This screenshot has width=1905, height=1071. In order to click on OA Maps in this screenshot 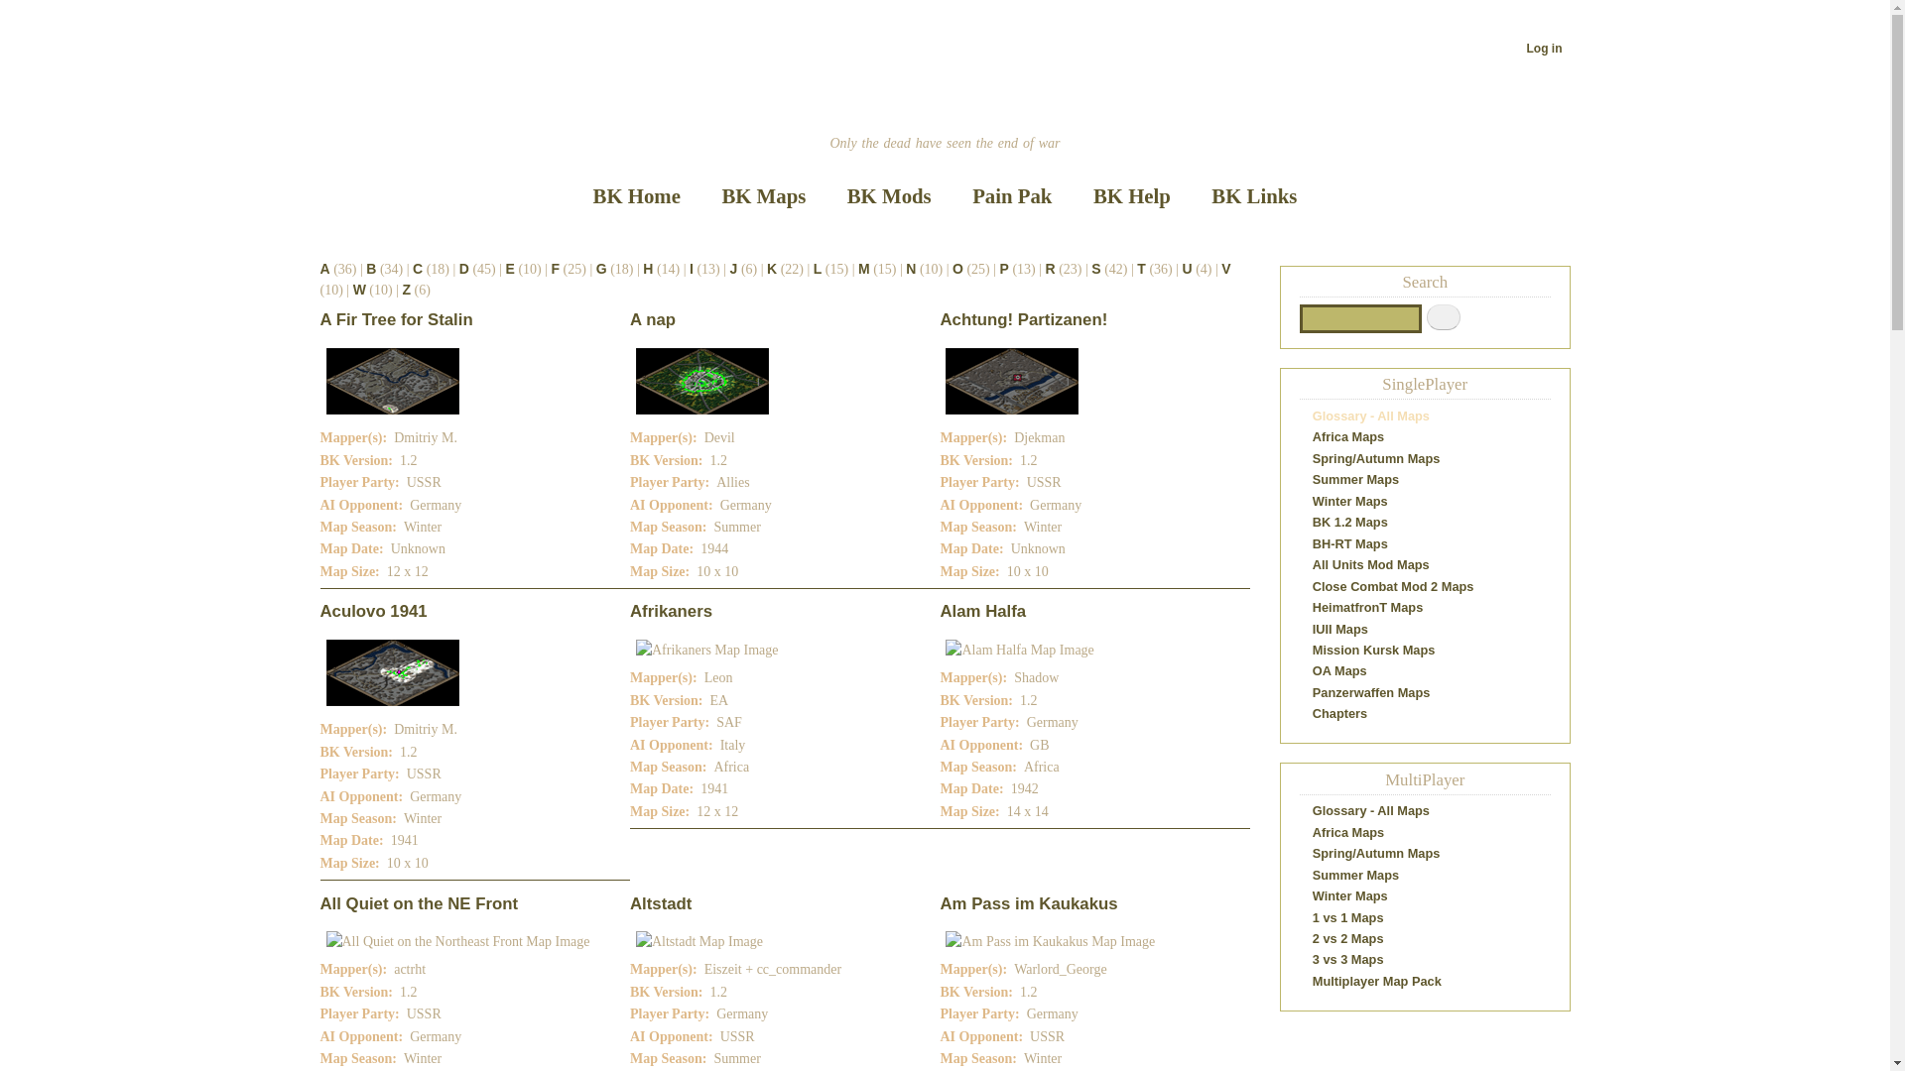, I will do `click(1339, 670)`.